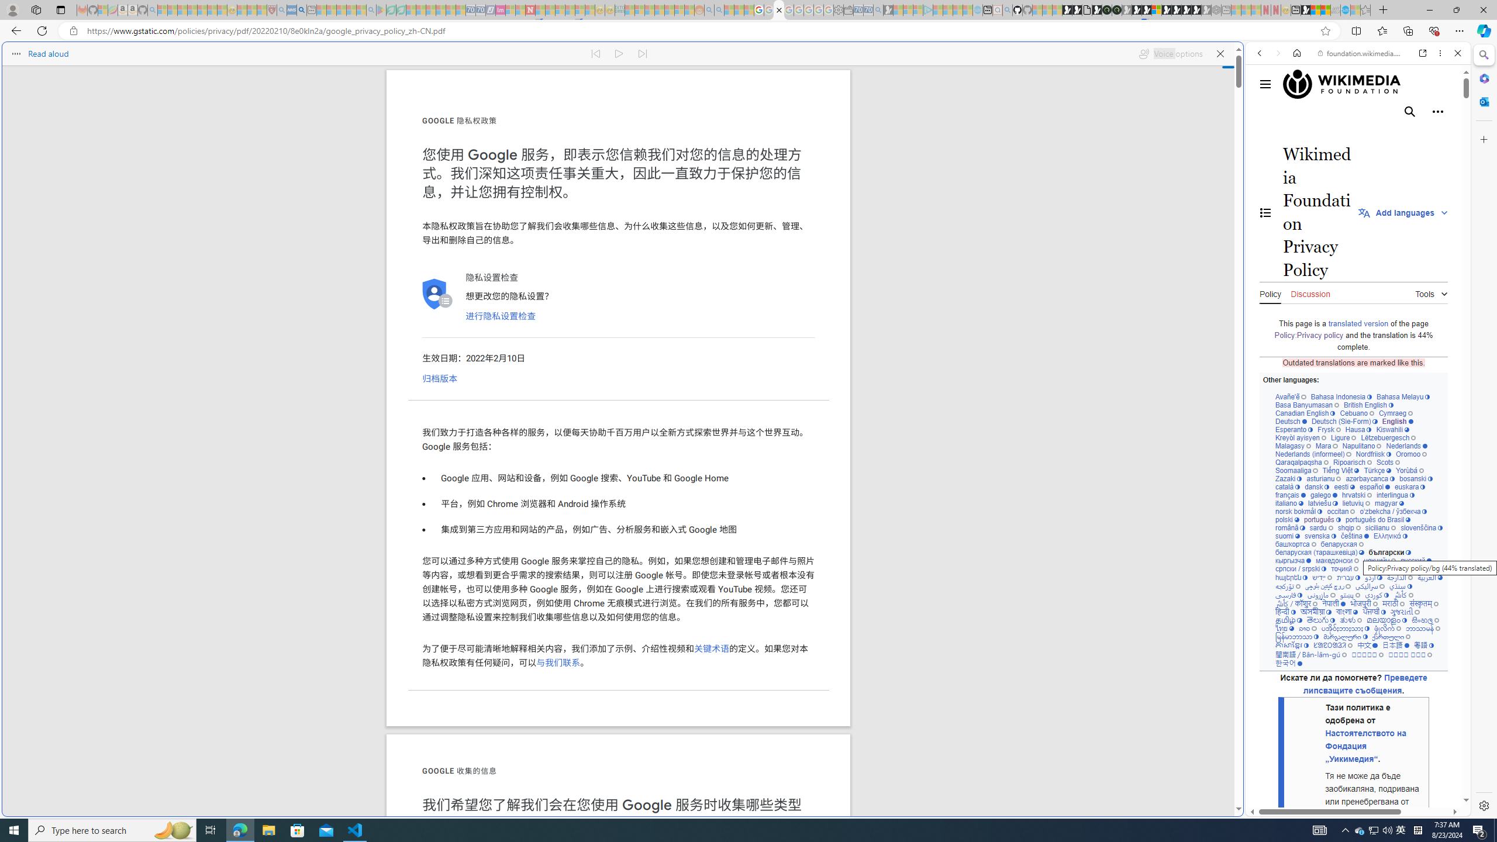 The height and width of the screenshot is (842, 1497). I want to click on Scots, so click(1388, 462).